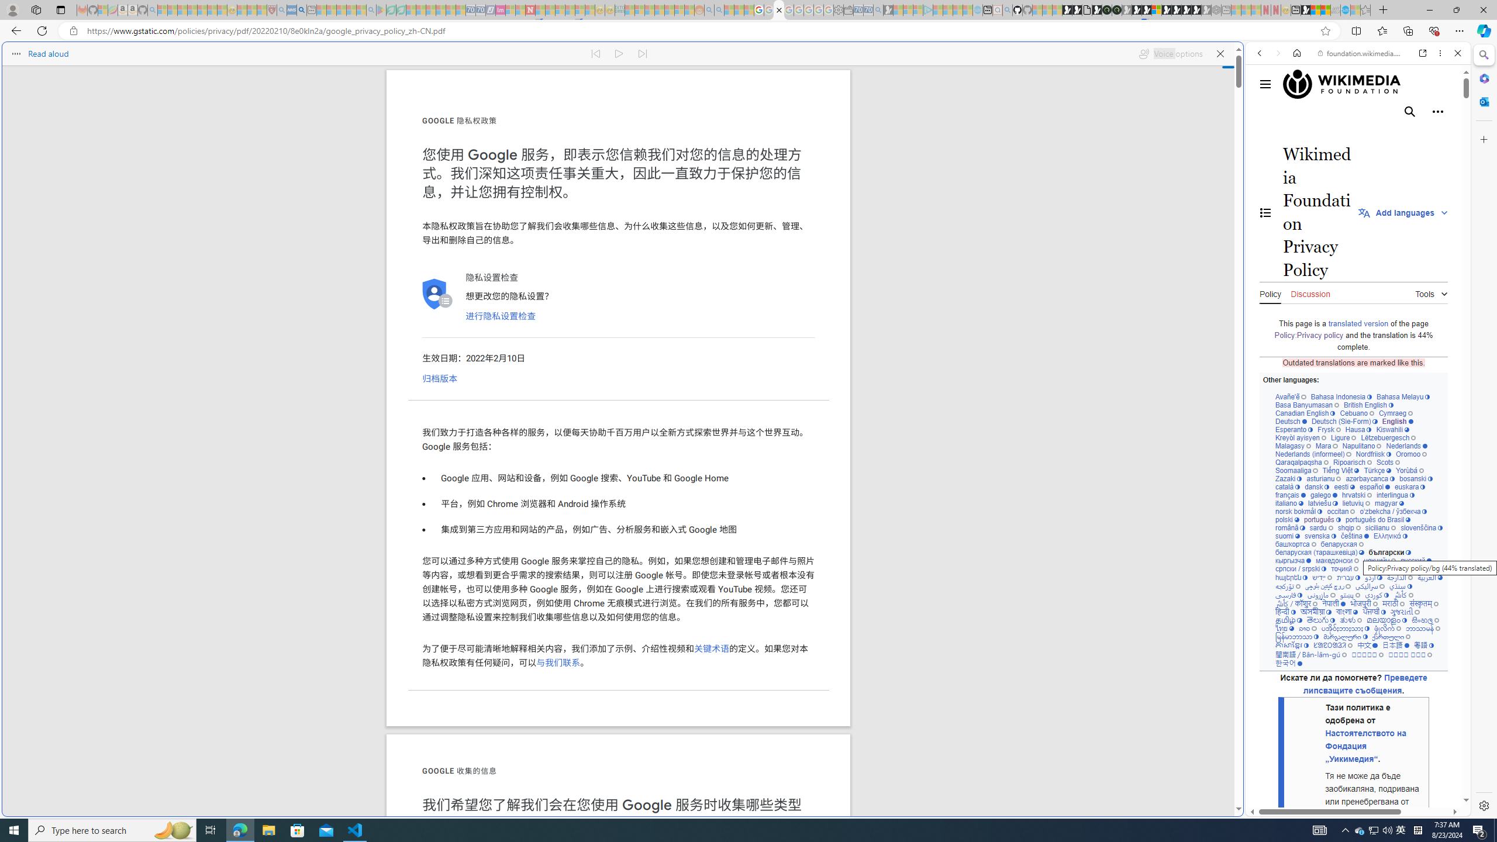 The height and width of the screenshot is (842, 1497). I want to click on Scots, so click(1388, 462).